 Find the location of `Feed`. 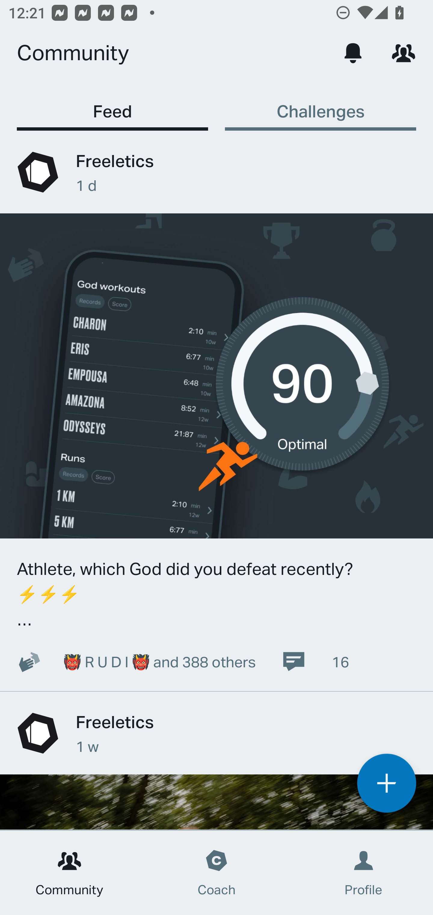

Feed is located at coordinates (112, 105).